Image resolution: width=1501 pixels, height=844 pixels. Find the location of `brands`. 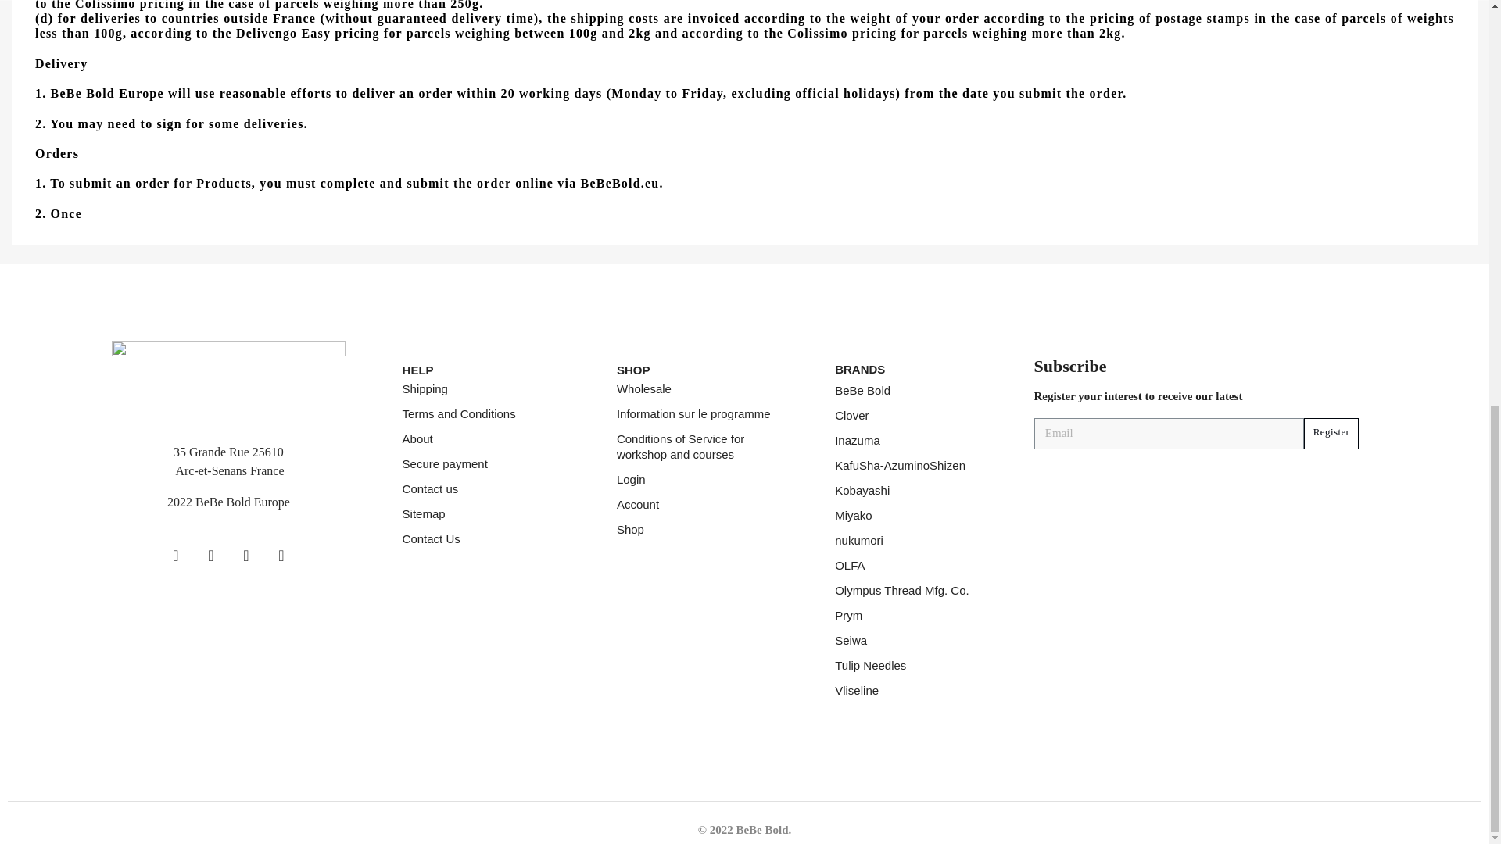

brands is located at coordinates (860, 369).